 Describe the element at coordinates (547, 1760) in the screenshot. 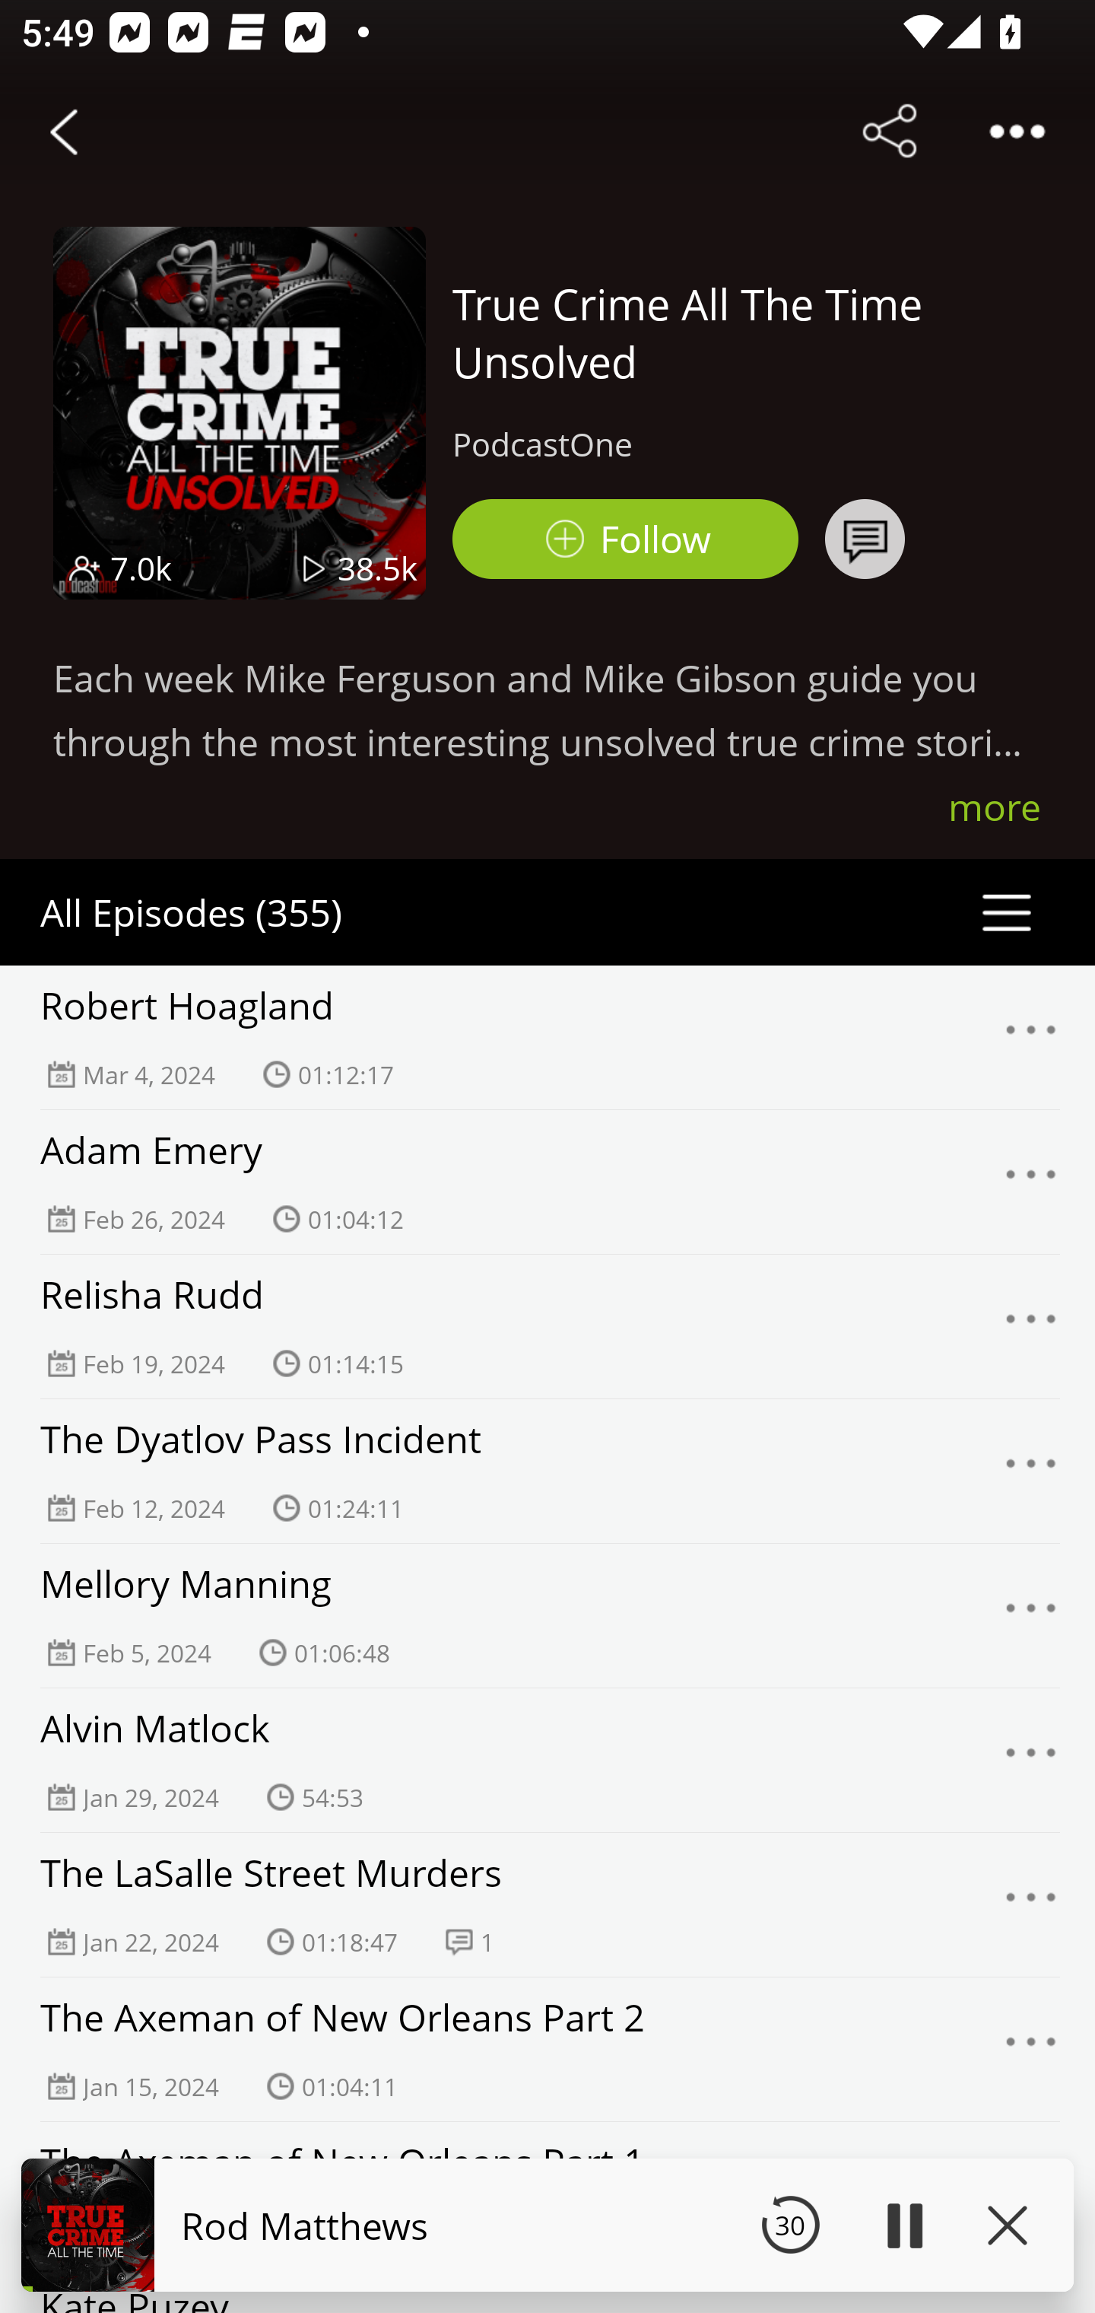

I see `Alvin Matlock Jan 29, 2024 54:53 Menu` at that location.